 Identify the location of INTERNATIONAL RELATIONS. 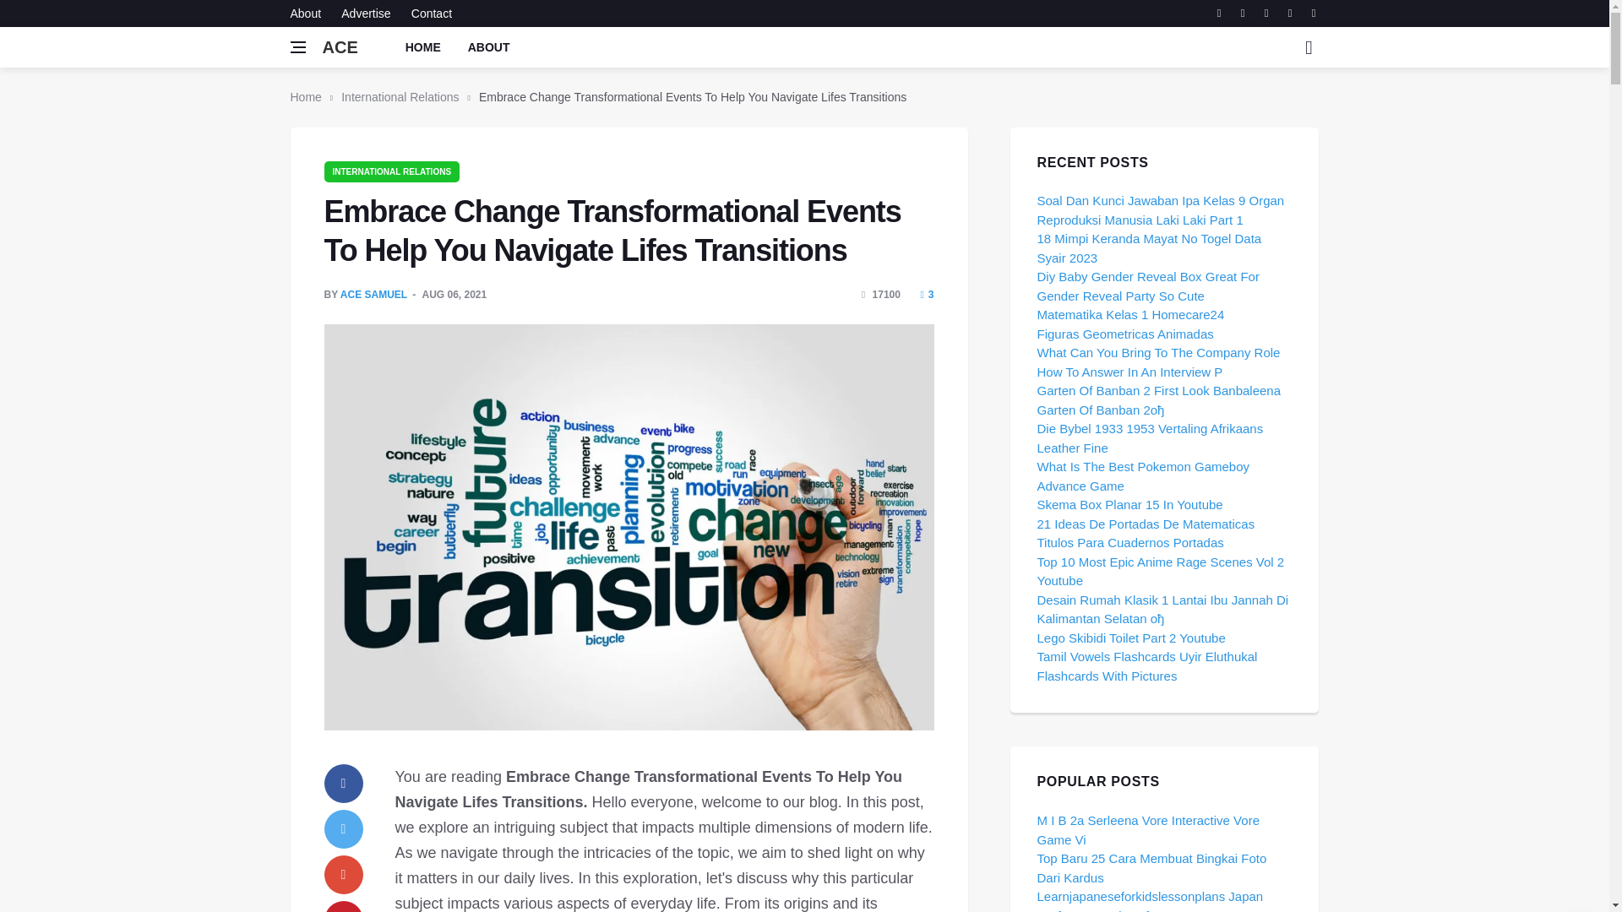
(392, 171).